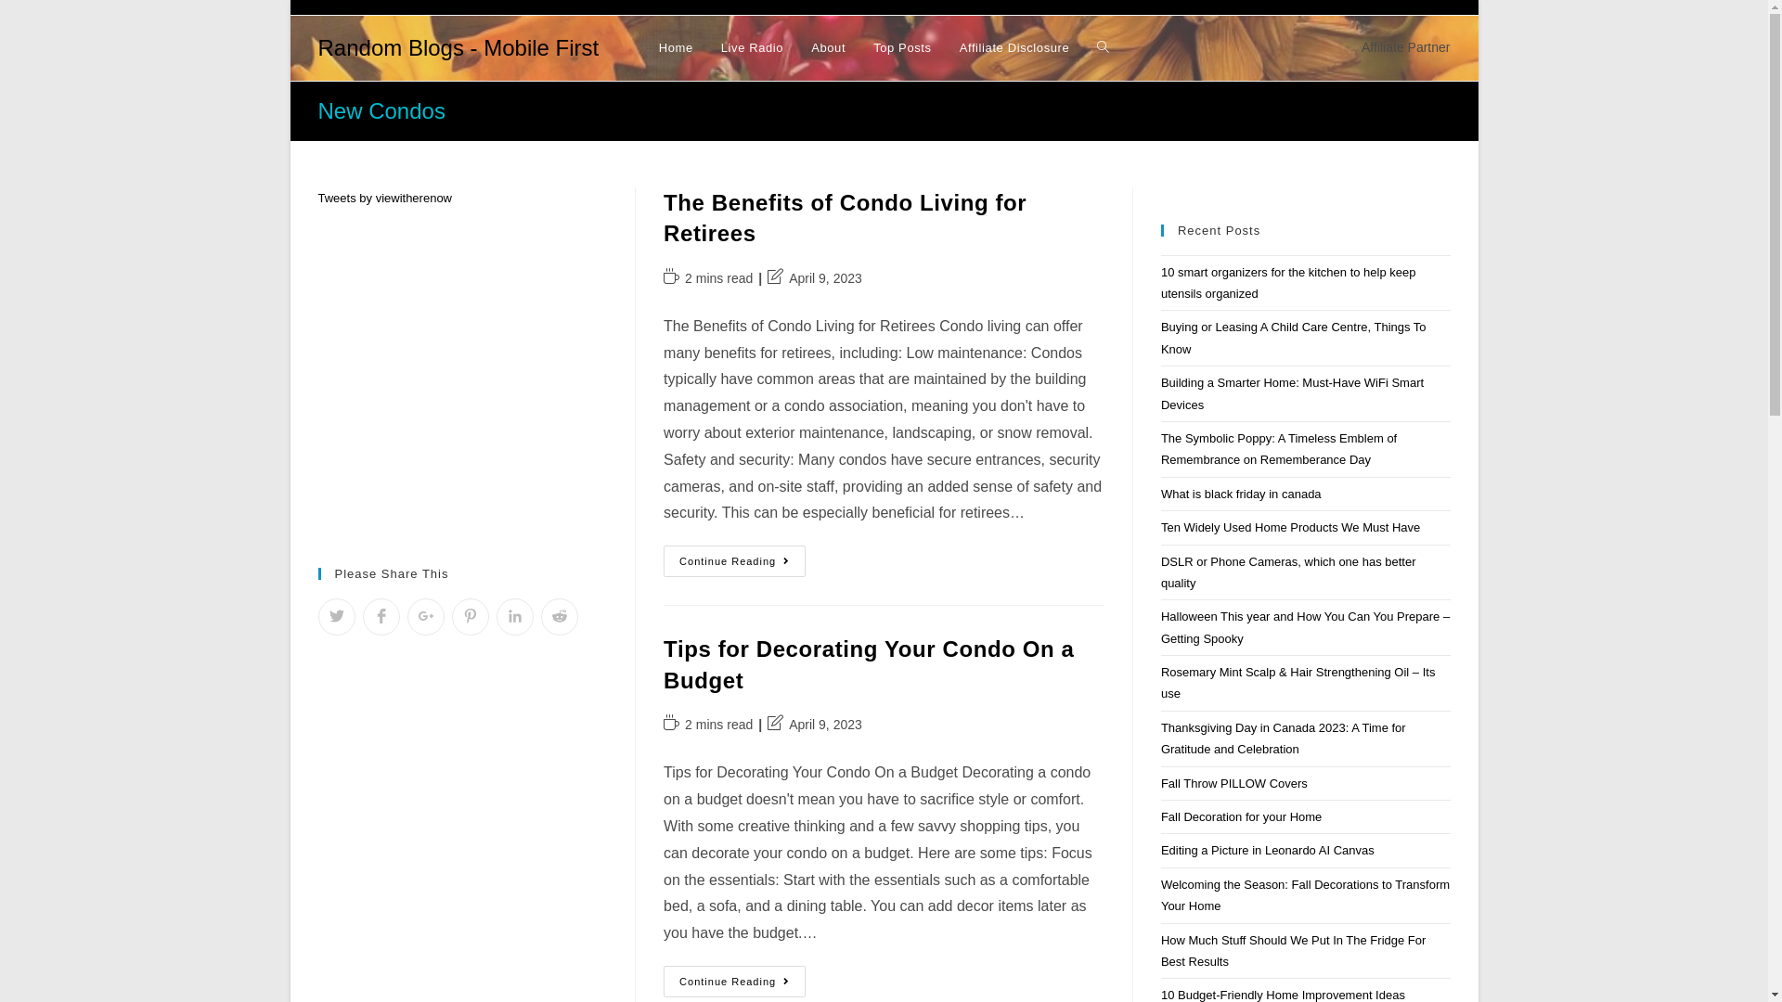 The width and height of the screenshot is (1782, 1002). What do you see at coordinates (1234, 783) in the screenshot?
I see `Fall Throw PILLOW Covers` at bounding box center [1234, 783].